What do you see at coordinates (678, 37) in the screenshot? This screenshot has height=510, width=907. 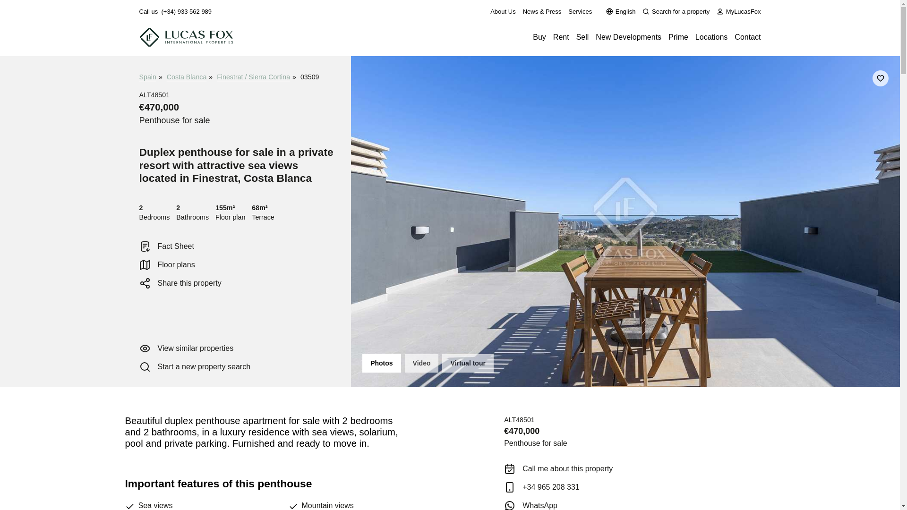 I see `Lucas Fox Prime` at bounding box center [678, 37].